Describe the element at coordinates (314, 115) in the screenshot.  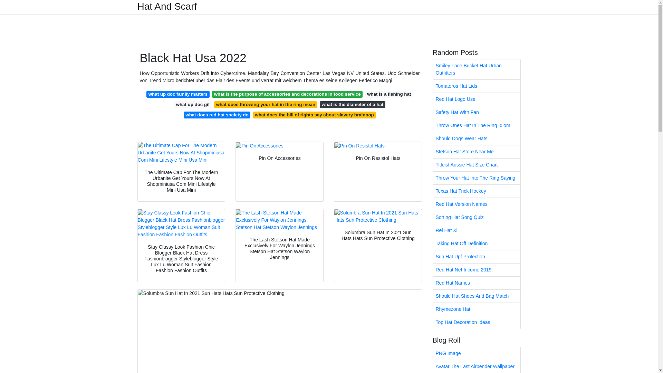
I see `what does the bill of rights say about slavery brainpop` at that location.